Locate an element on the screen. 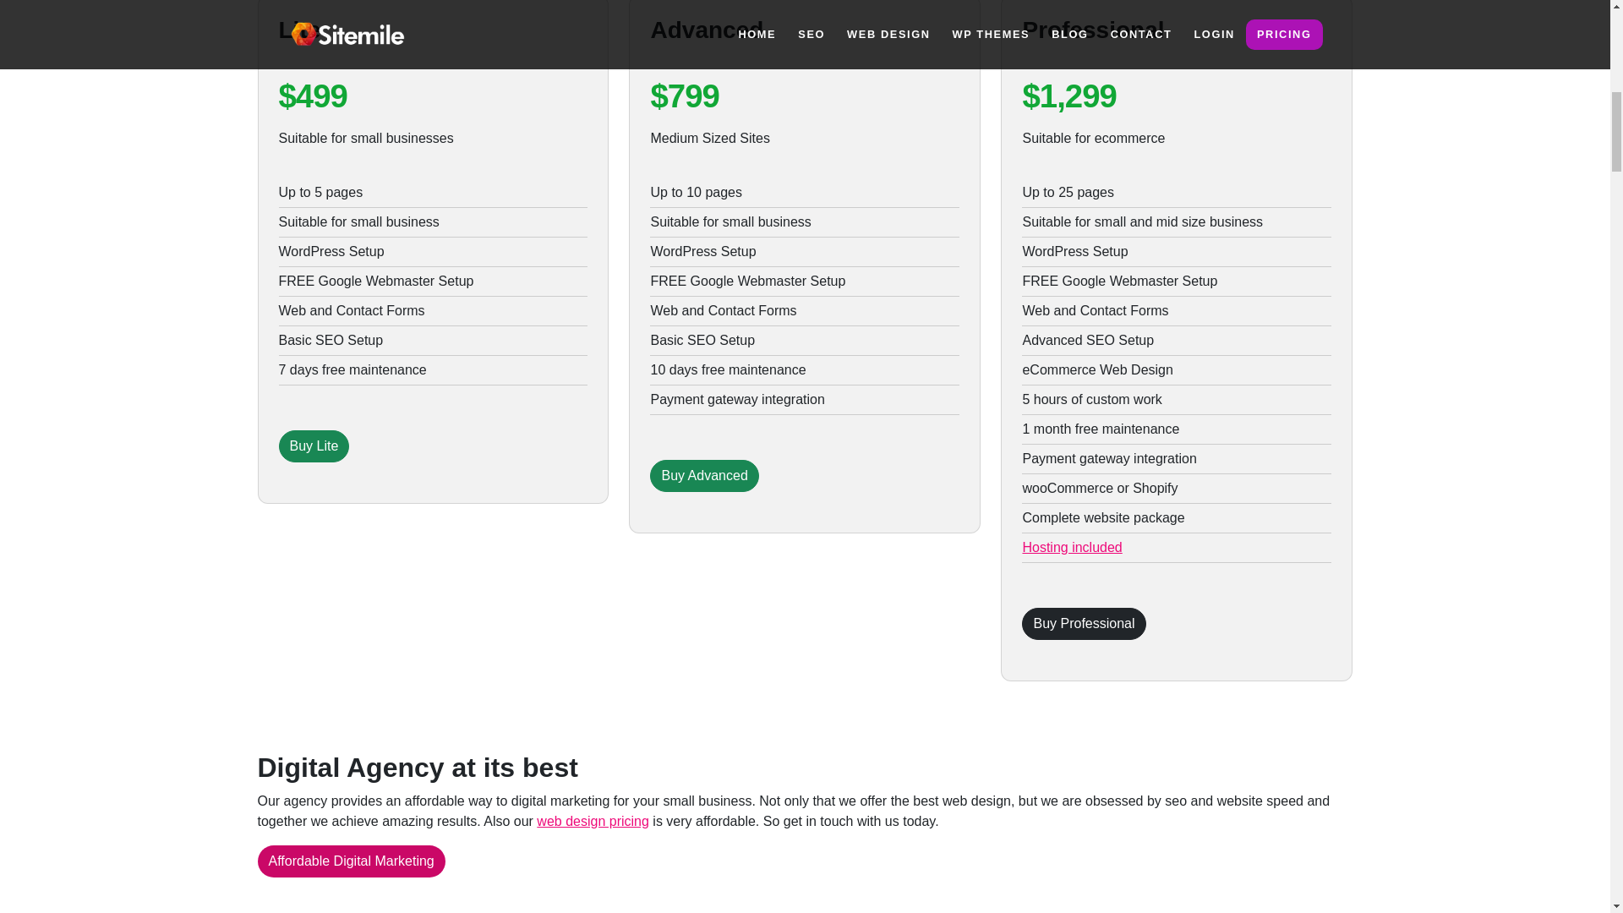 This screenshot has height=913, width=1623. web design pricing is located at coordinates (593, 820).